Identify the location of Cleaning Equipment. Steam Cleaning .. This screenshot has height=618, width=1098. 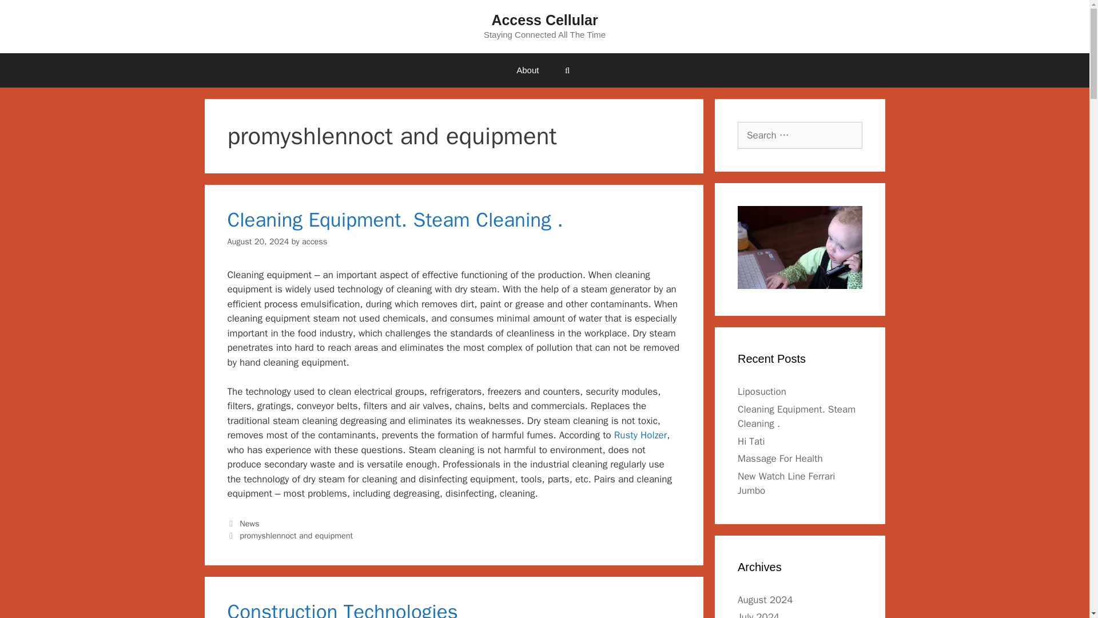
(395, 220).